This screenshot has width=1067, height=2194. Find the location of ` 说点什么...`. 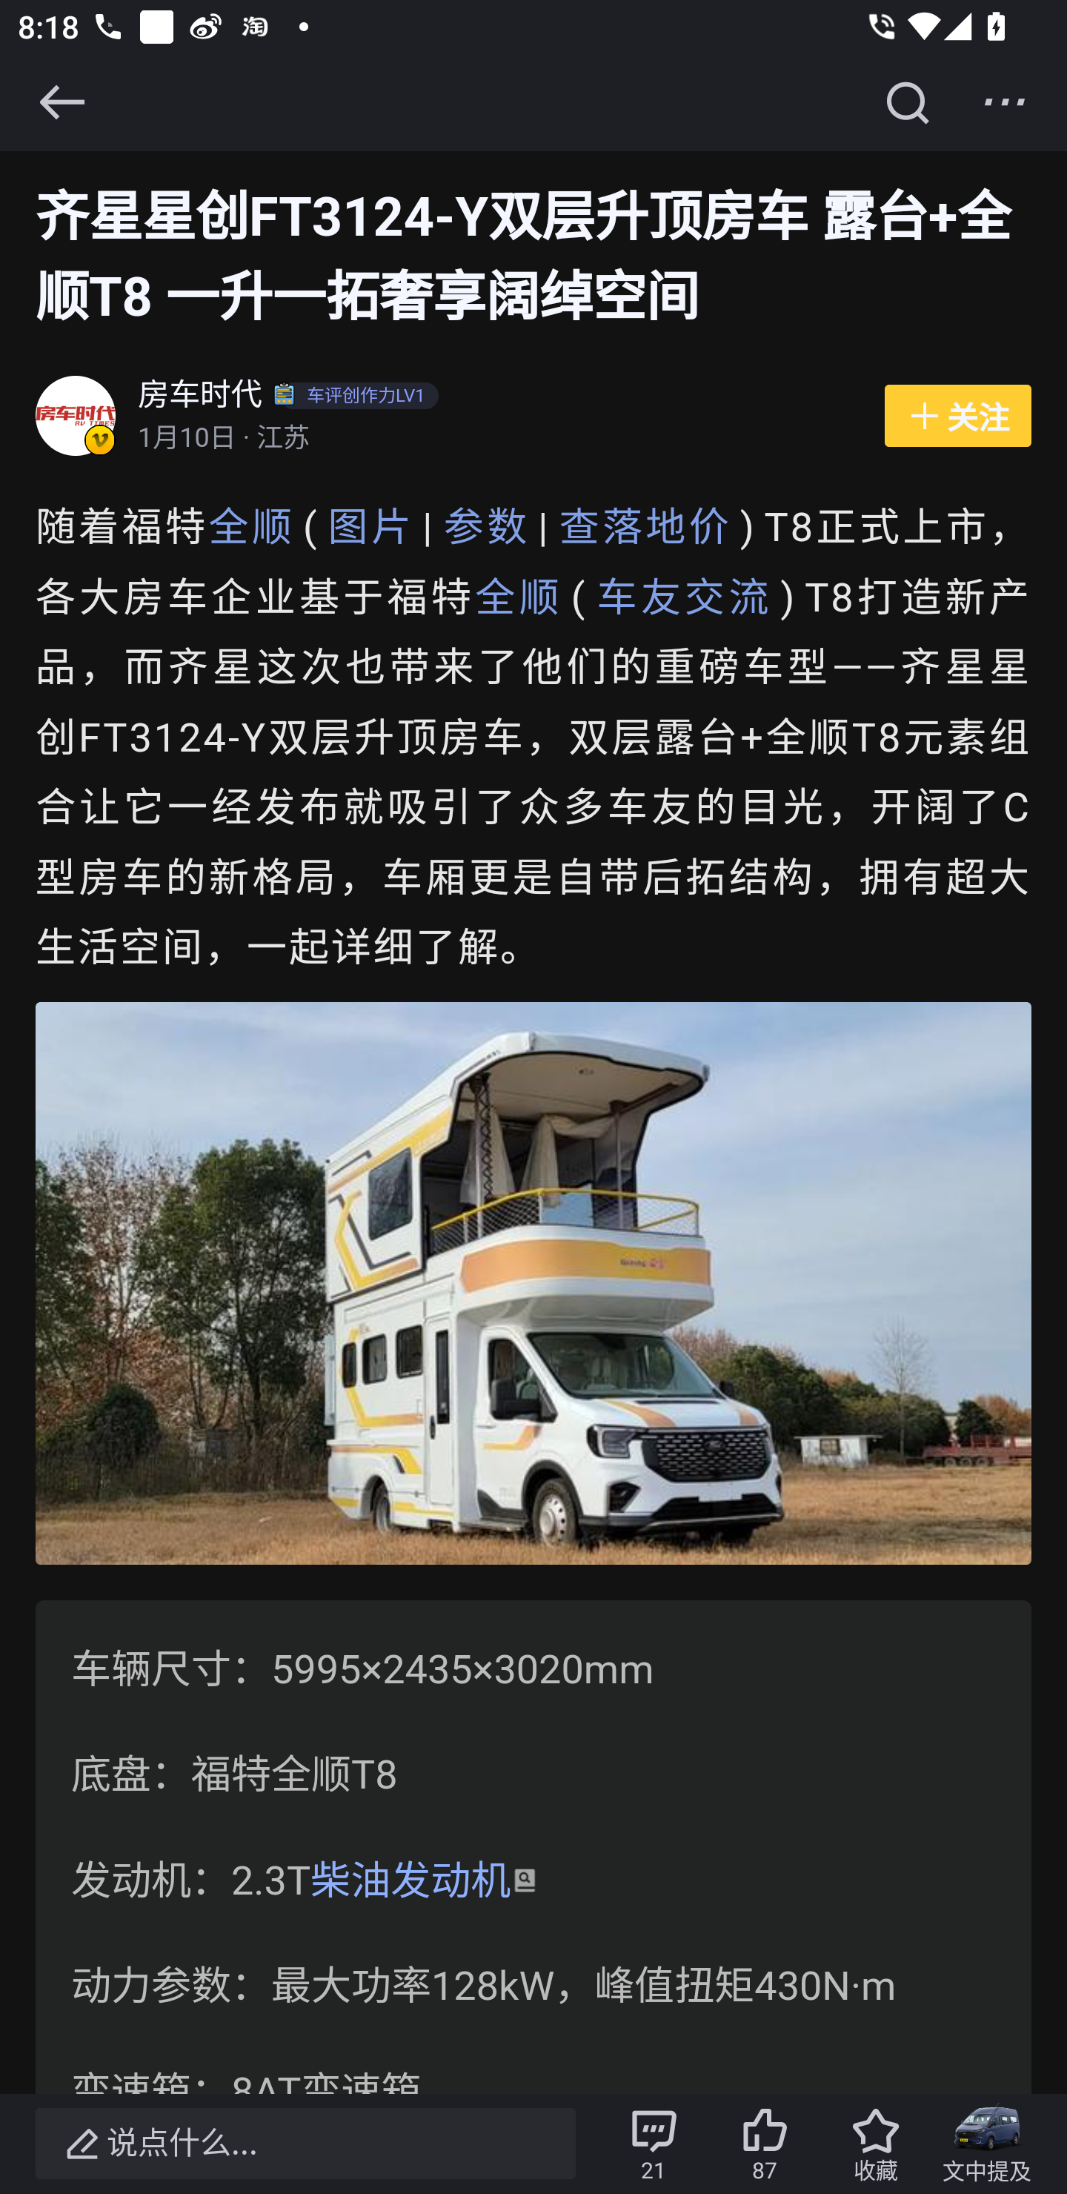

 说点什么... is located at coordinates (305, 2144).